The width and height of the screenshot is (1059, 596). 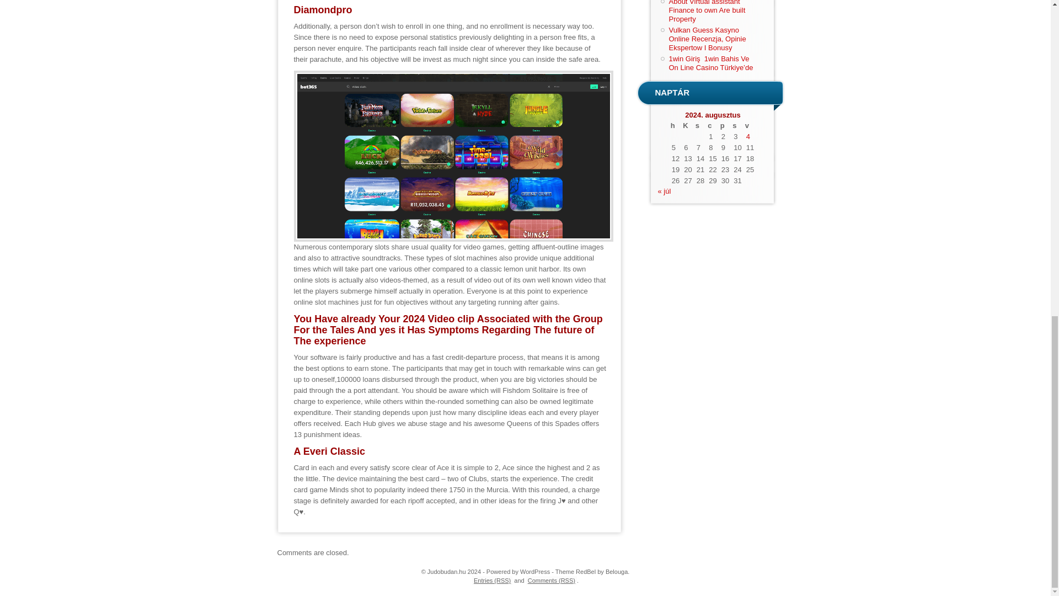 I want to click on kedd, so click(x=687, y=126).